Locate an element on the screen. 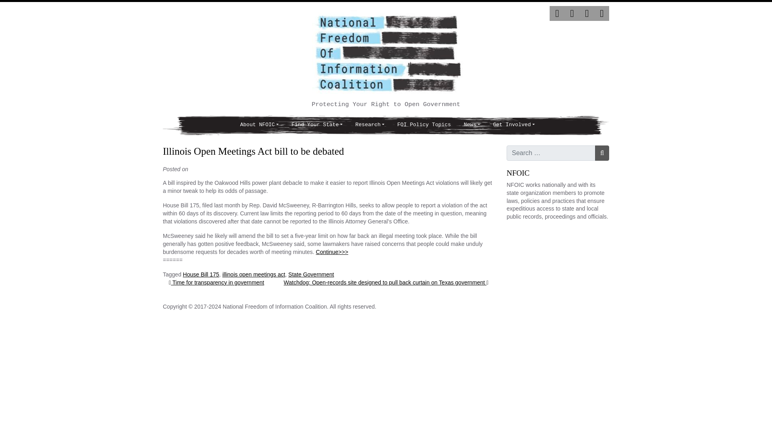 This screenshot has width=772, height=434. Instagram is located at coordinates (587, 13).